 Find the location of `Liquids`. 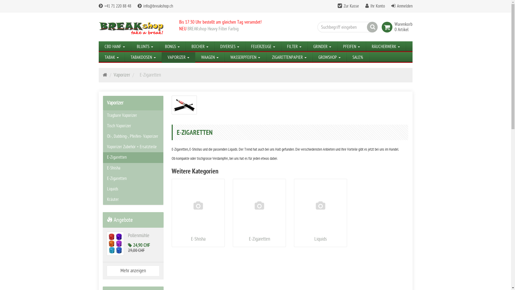

Liquids is located at coordinates (321, 213).